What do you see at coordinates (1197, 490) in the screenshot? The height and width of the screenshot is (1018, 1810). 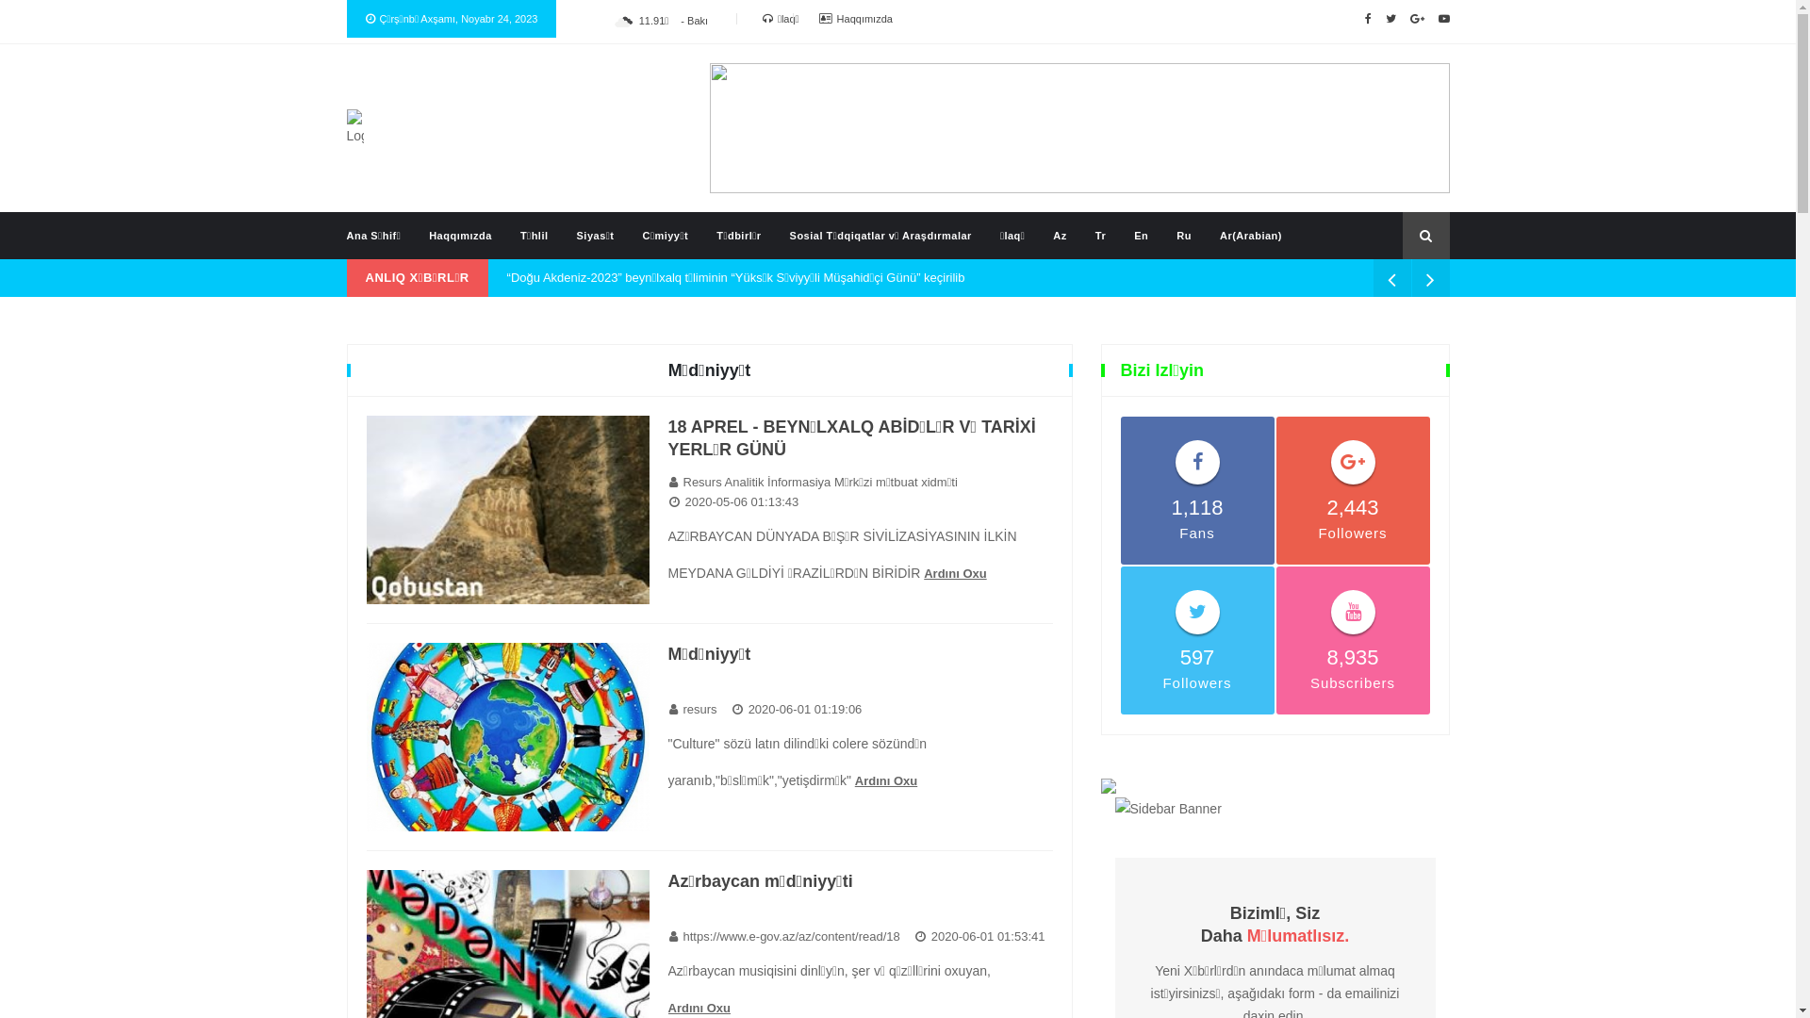 I see `1,118
Fans` at bounding box center [1197, 490].